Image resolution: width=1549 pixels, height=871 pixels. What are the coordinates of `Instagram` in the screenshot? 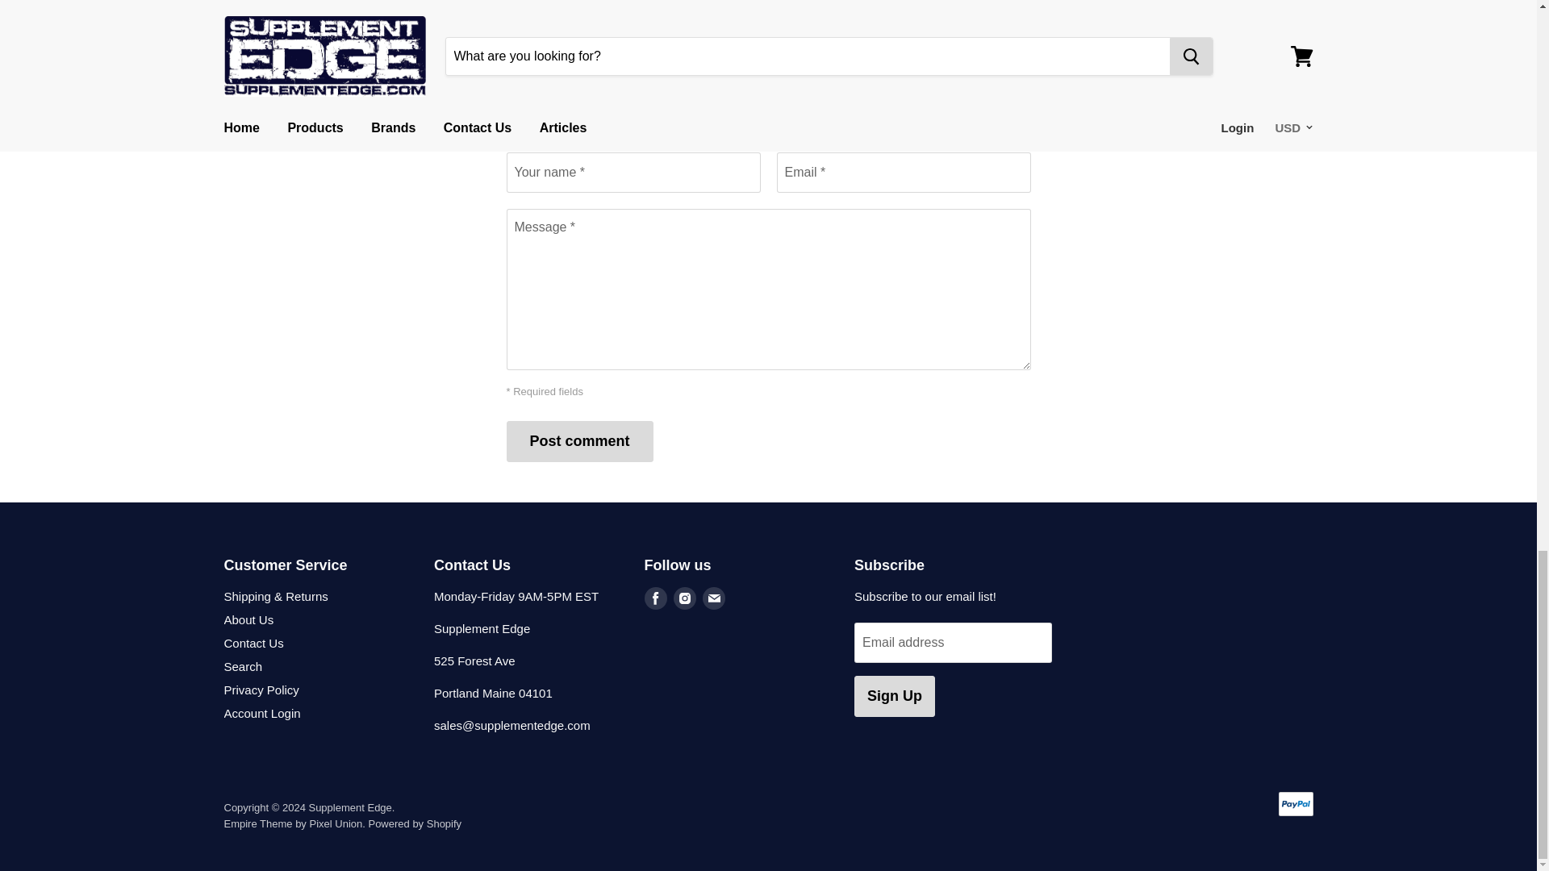 It's located at (683, 597).